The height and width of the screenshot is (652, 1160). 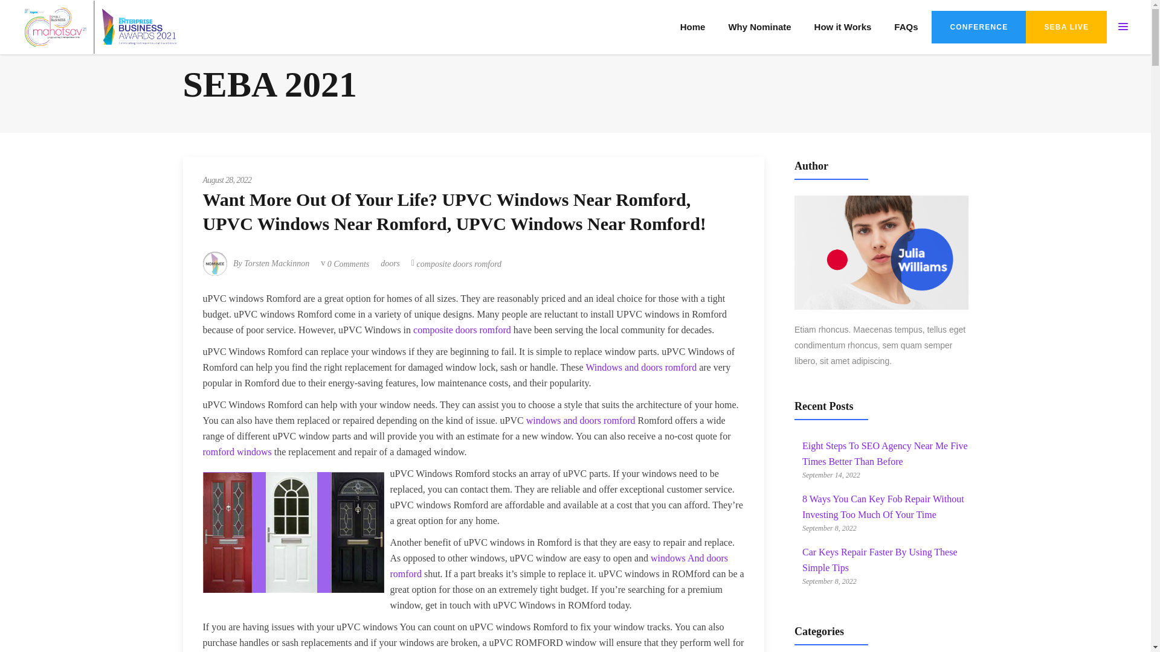 I want to click on How it Works, so click(x=842, y=27).